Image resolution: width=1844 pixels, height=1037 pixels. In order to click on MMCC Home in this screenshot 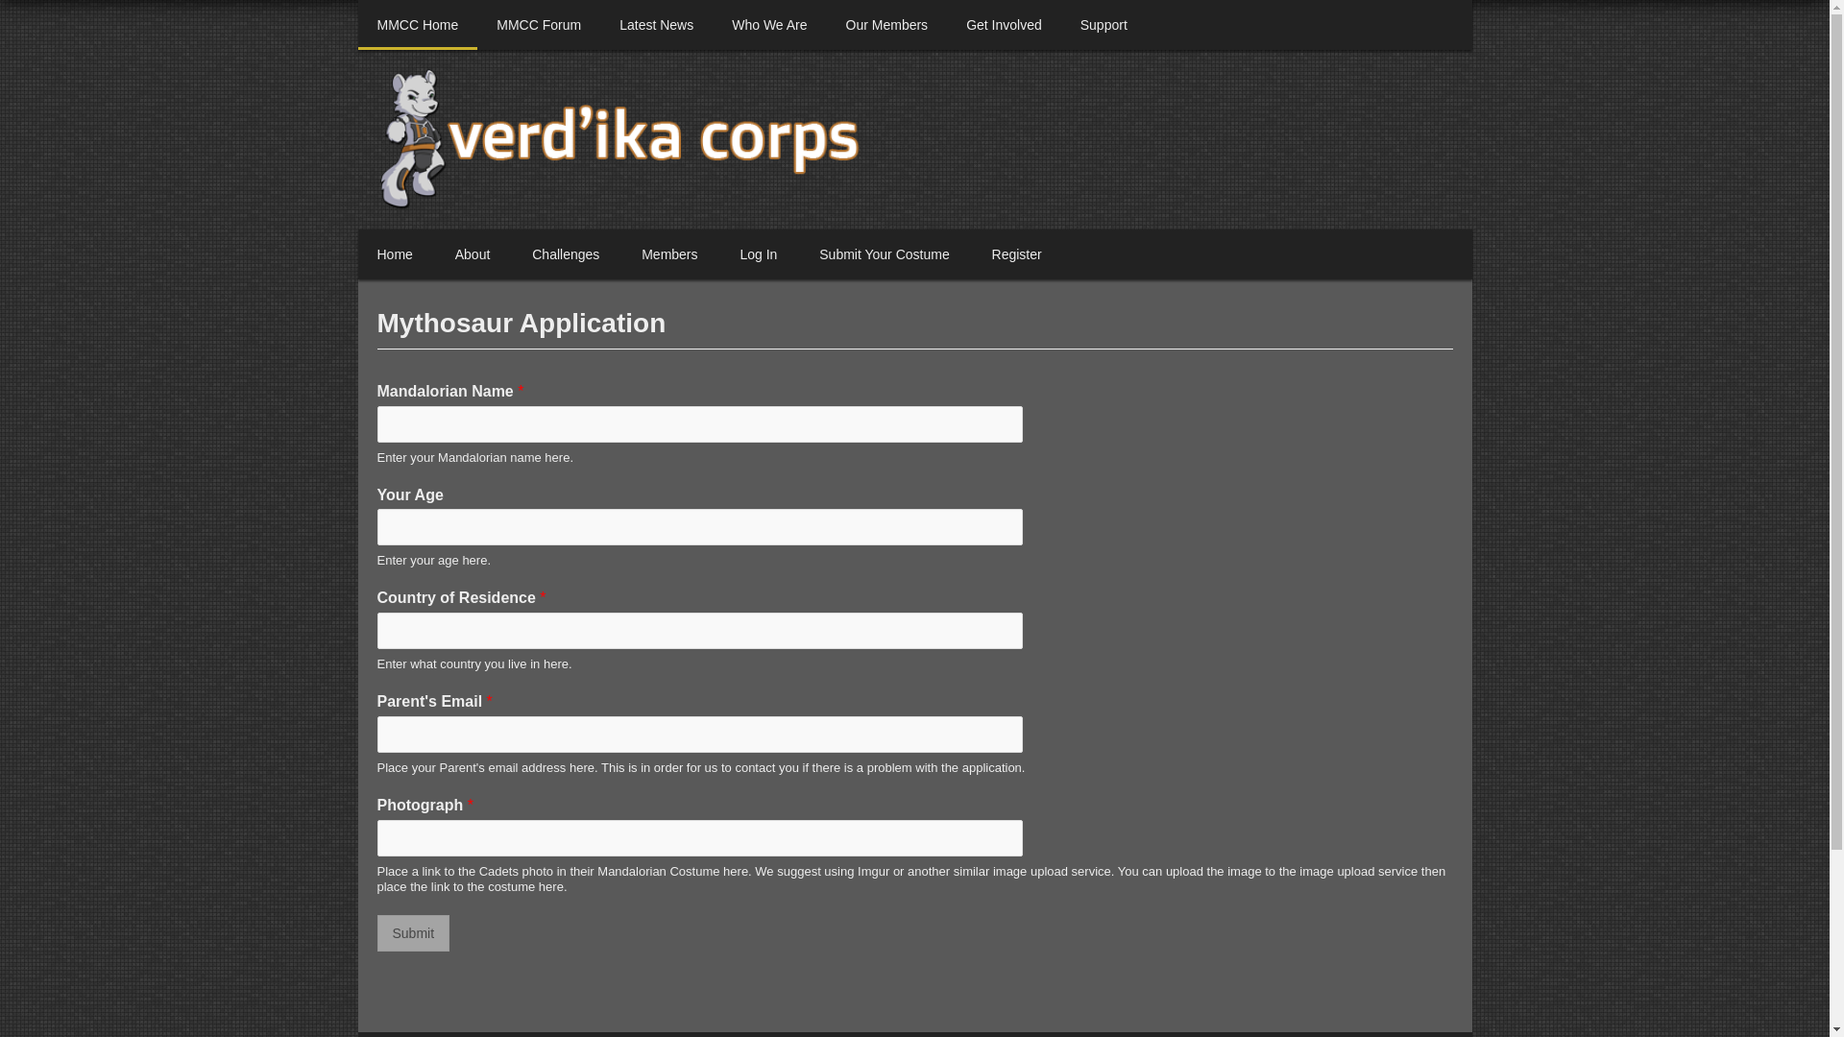, I will do `click(417, 25)`.